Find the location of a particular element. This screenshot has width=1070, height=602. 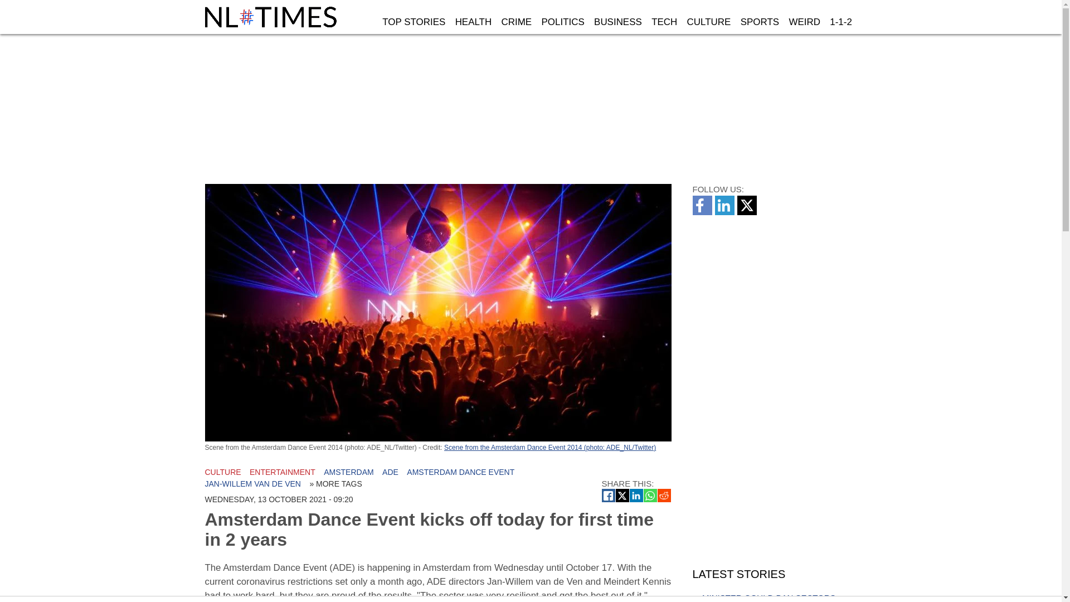

Follow us on X is located at coordinates (748, 212).